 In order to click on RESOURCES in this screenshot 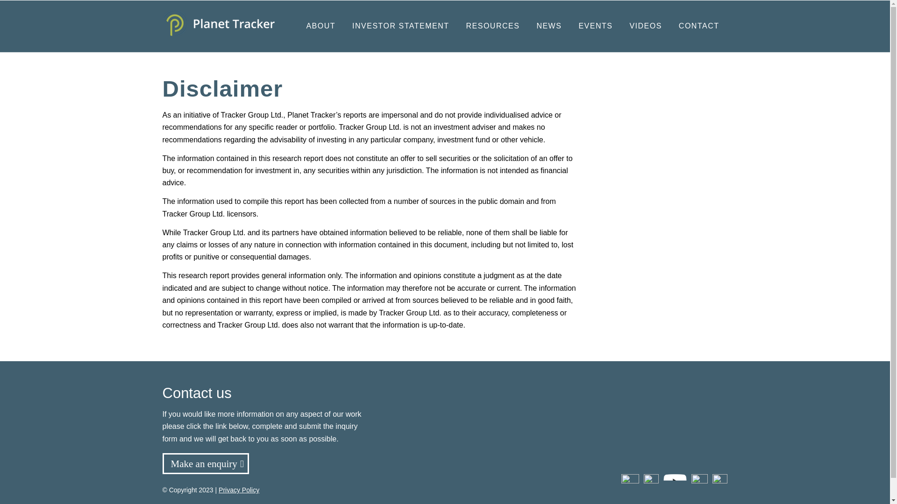, I will do `click(492, 26)`.